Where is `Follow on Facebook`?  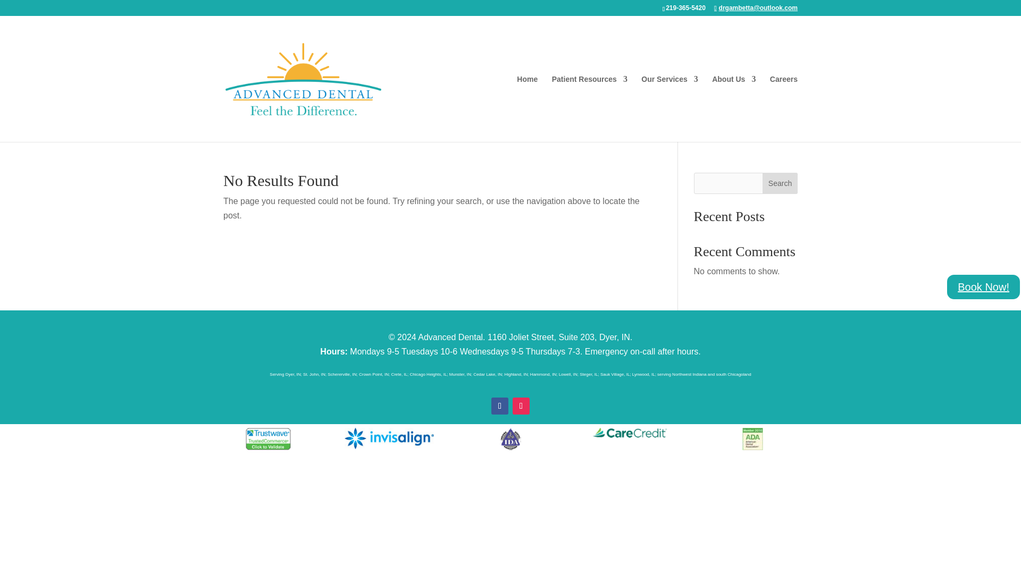
Follow on Facebook is located at coordinates (500, 406).